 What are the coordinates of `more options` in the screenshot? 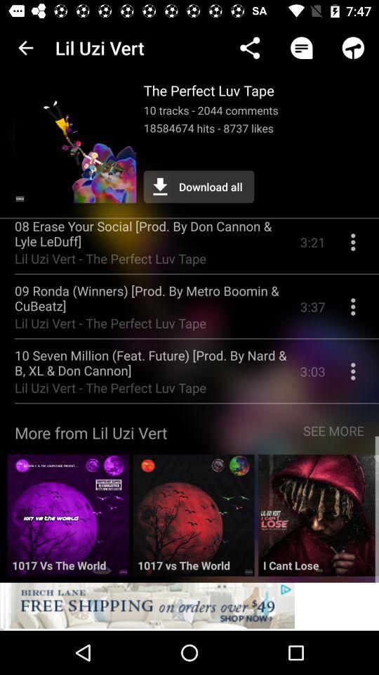 It's located at (353, 377).